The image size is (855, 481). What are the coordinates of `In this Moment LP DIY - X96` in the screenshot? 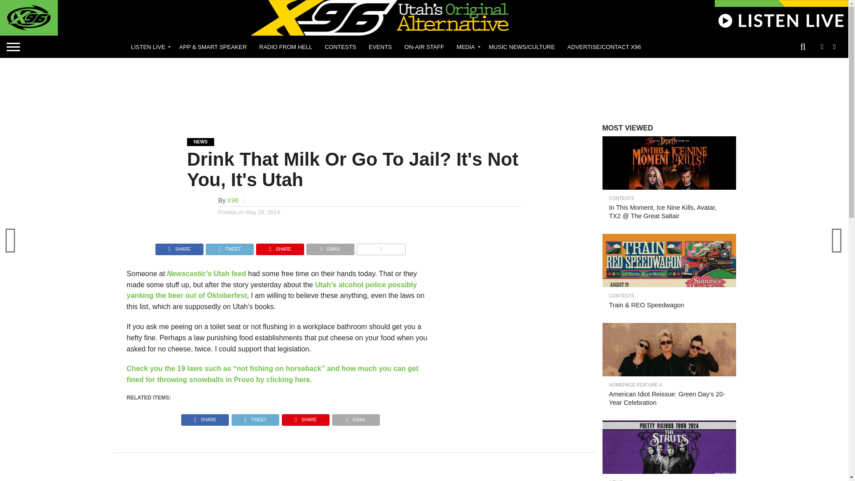 It's located at (668, 176).